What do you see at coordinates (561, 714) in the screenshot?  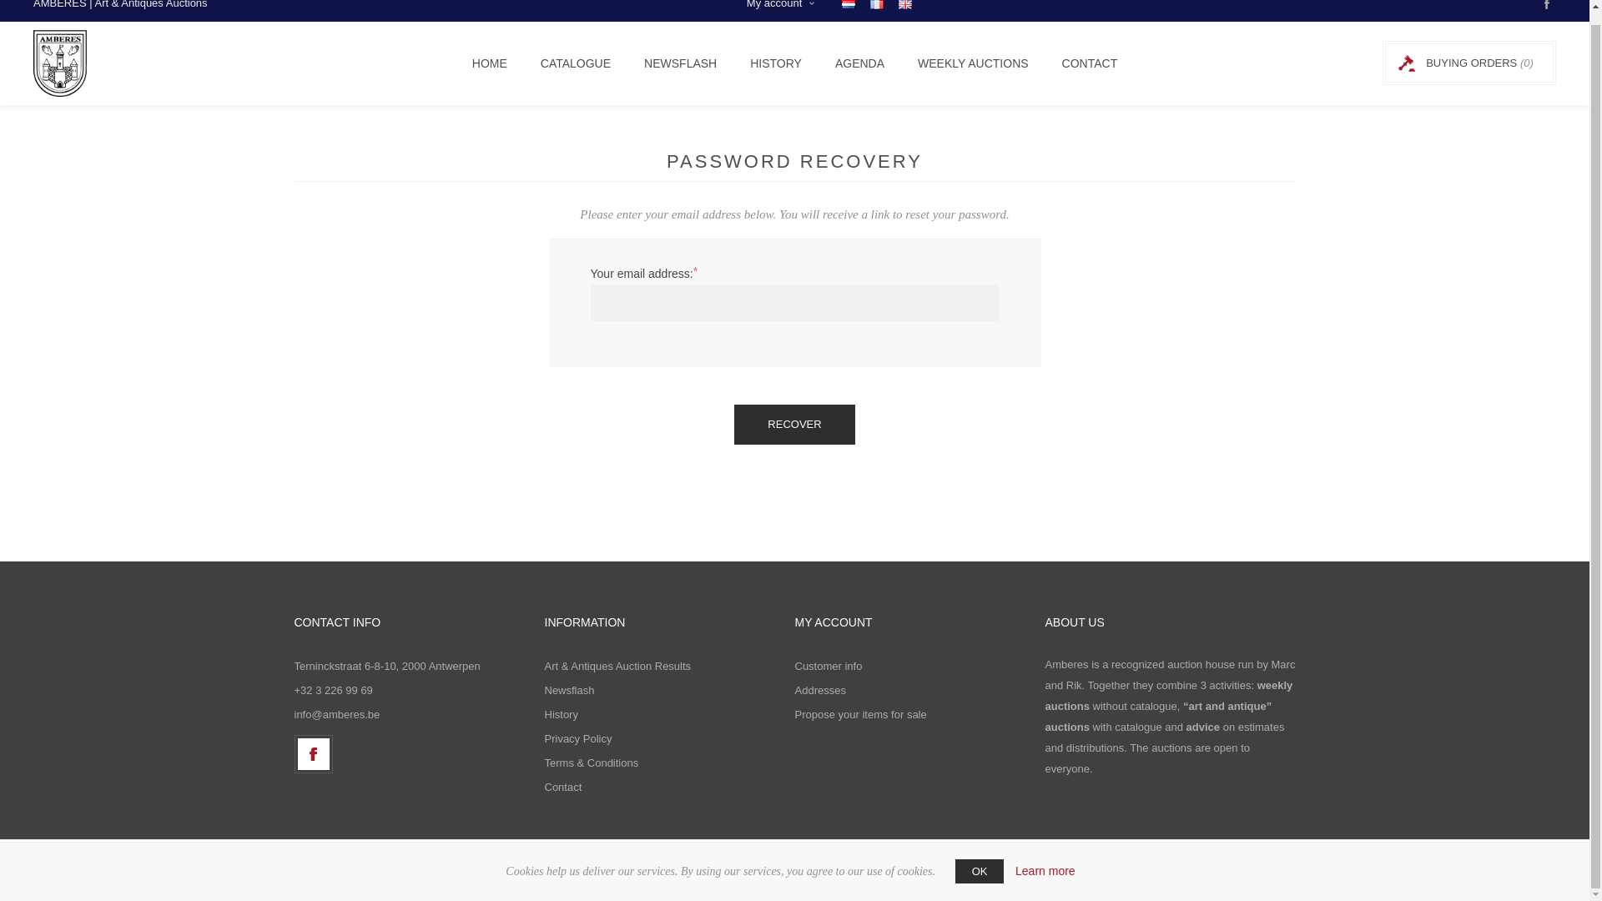 I see `History` at bounding box center [561, 714].